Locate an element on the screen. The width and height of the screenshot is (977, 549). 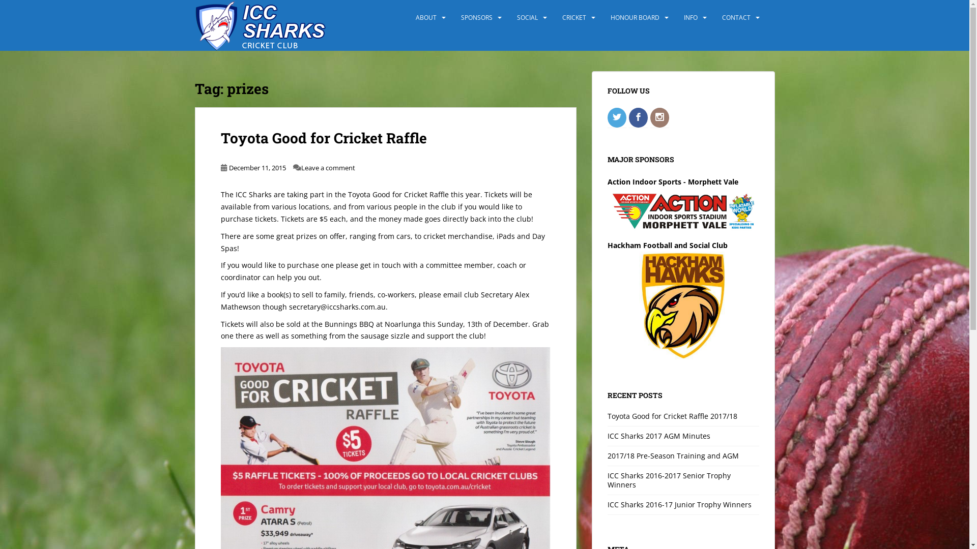
ICC Sharks 2017 AGM Minutes is located at coordinates (659, 436).